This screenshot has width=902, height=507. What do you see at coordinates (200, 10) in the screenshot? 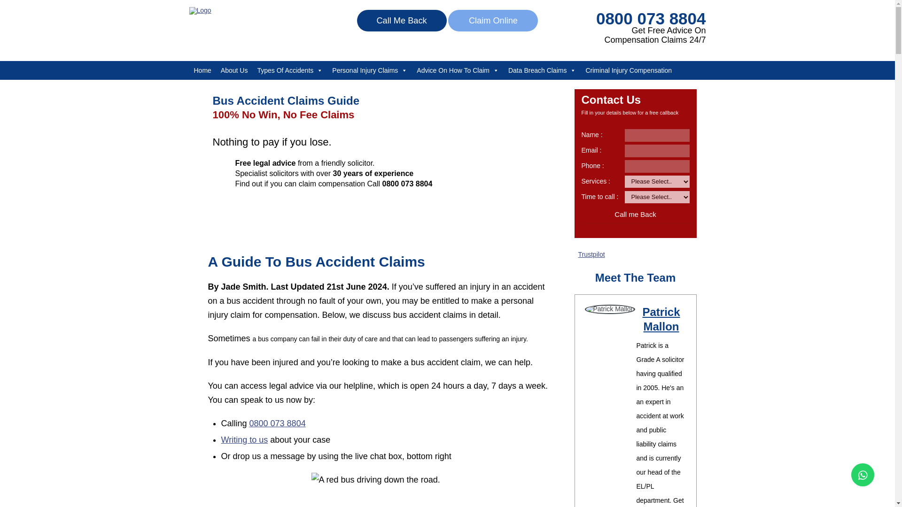
I see `Legal Expert` at bounding box center [200, 10].